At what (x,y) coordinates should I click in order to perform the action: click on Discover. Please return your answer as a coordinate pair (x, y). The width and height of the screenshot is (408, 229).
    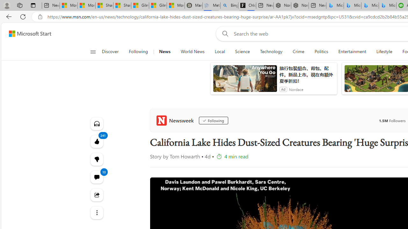
    Looking at the image, I should click on (113, 52).